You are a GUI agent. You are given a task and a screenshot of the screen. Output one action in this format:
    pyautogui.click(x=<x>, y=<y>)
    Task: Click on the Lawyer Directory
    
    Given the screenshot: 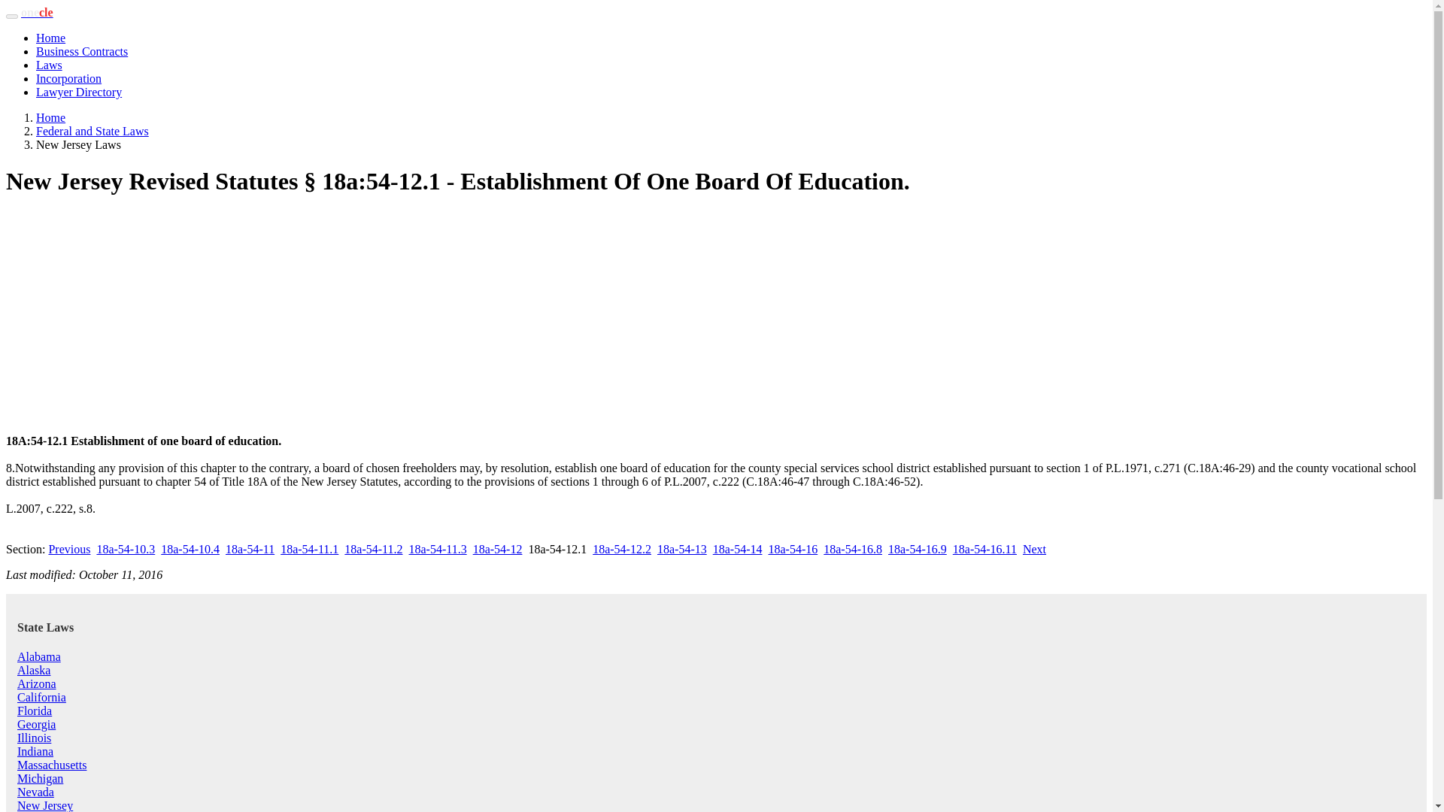 What is the action you would take?
    pyautogui.click(x=78, y=92)
    